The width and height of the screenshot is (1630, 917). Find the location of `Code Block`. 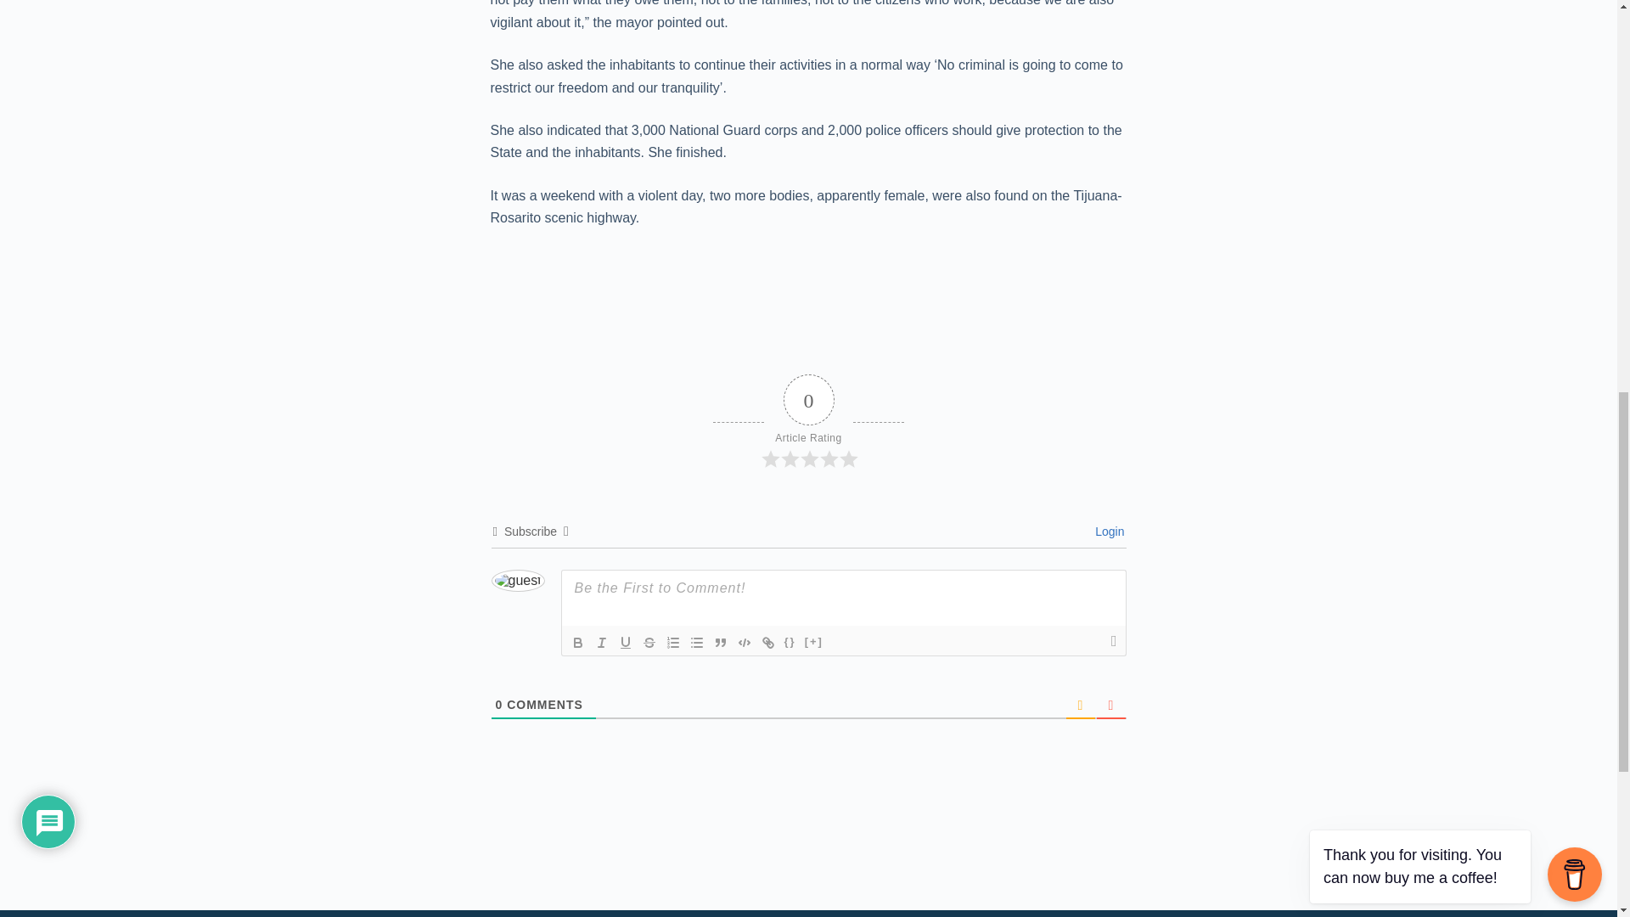

Code Block is located at coordinates (744, 642).